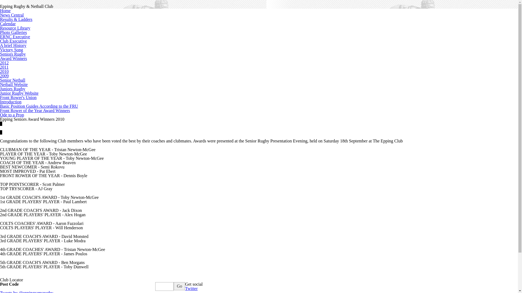 The width and height of the screenshot is (522, 293). What do you see at coordinates (5, 11) in the screenshot?
I see `Home` at bounding box center [5, 11].